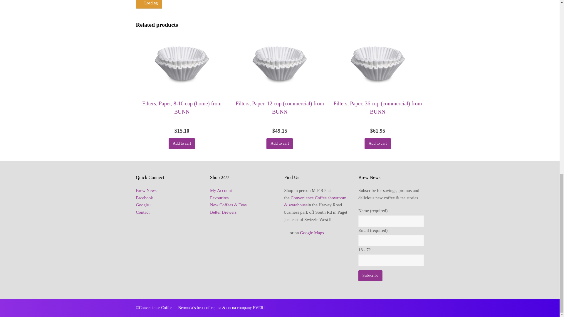 This screenshot has height=317, width=564. I want to click on Add to cart, so click(182, 143).